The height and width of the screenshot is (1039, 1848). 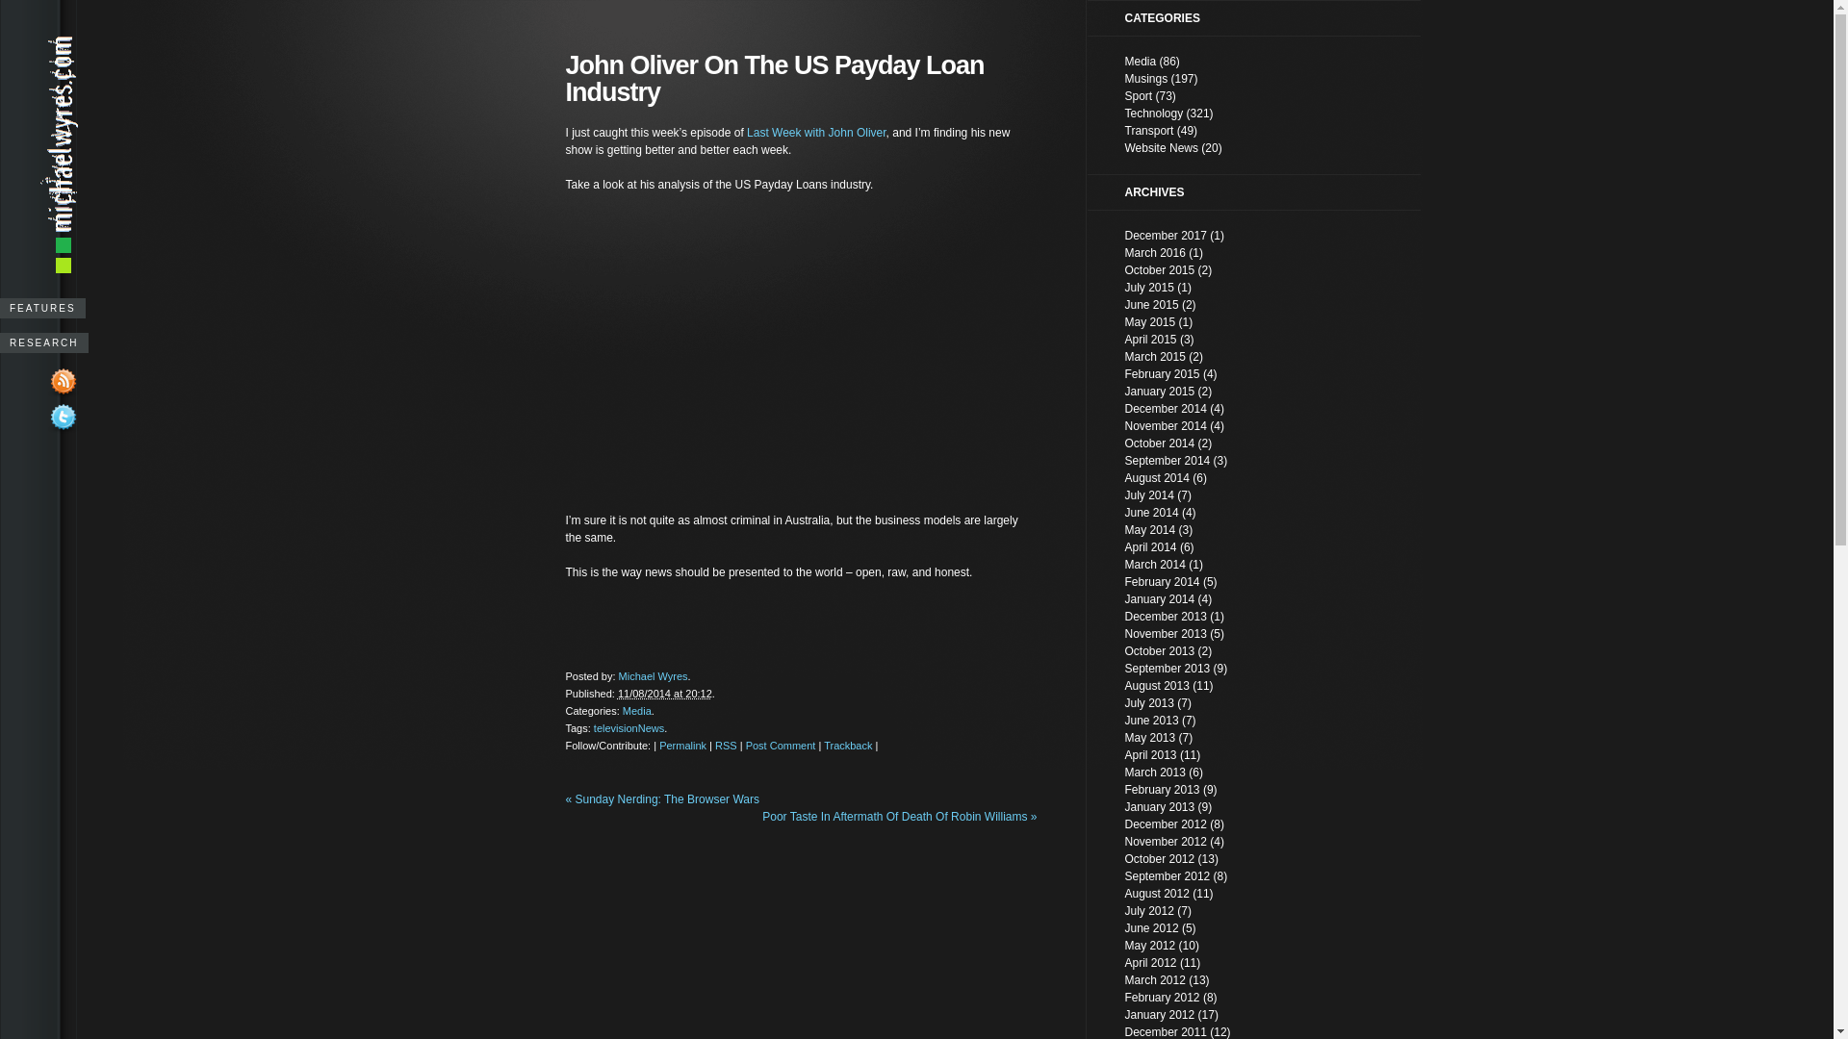 I want to click on September 2013, so click(x=1167, y=669).